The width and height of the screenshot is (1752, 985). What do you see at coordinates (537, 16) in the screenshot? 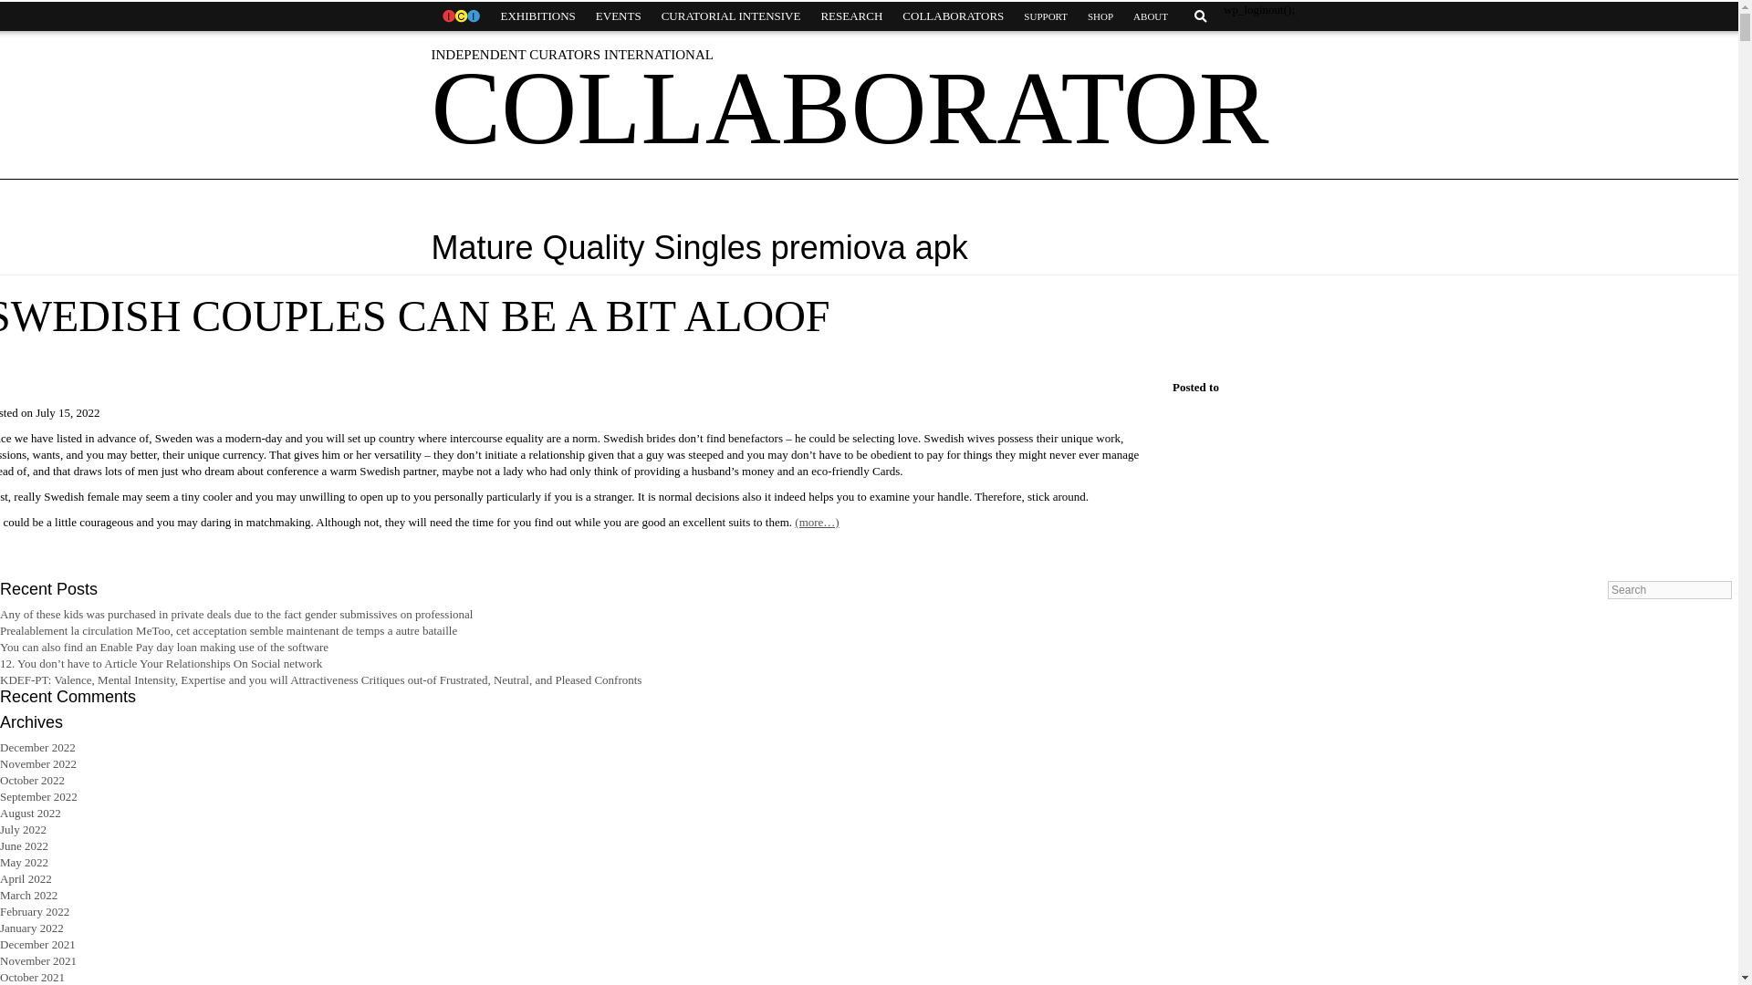
I see `EXHIBITIONS` at bounding box center [537, 16].